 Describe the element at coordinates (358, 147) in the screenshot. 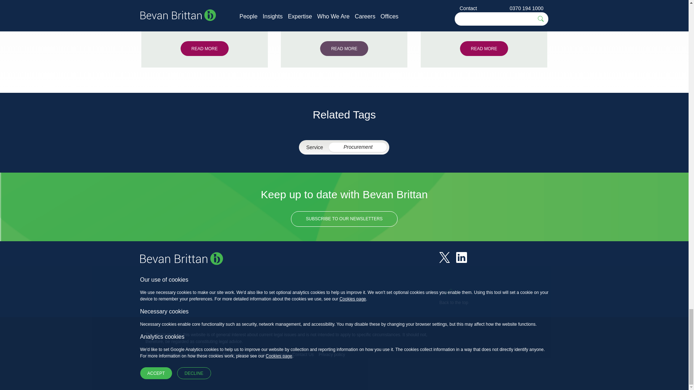

I see `Procurement` at that location.